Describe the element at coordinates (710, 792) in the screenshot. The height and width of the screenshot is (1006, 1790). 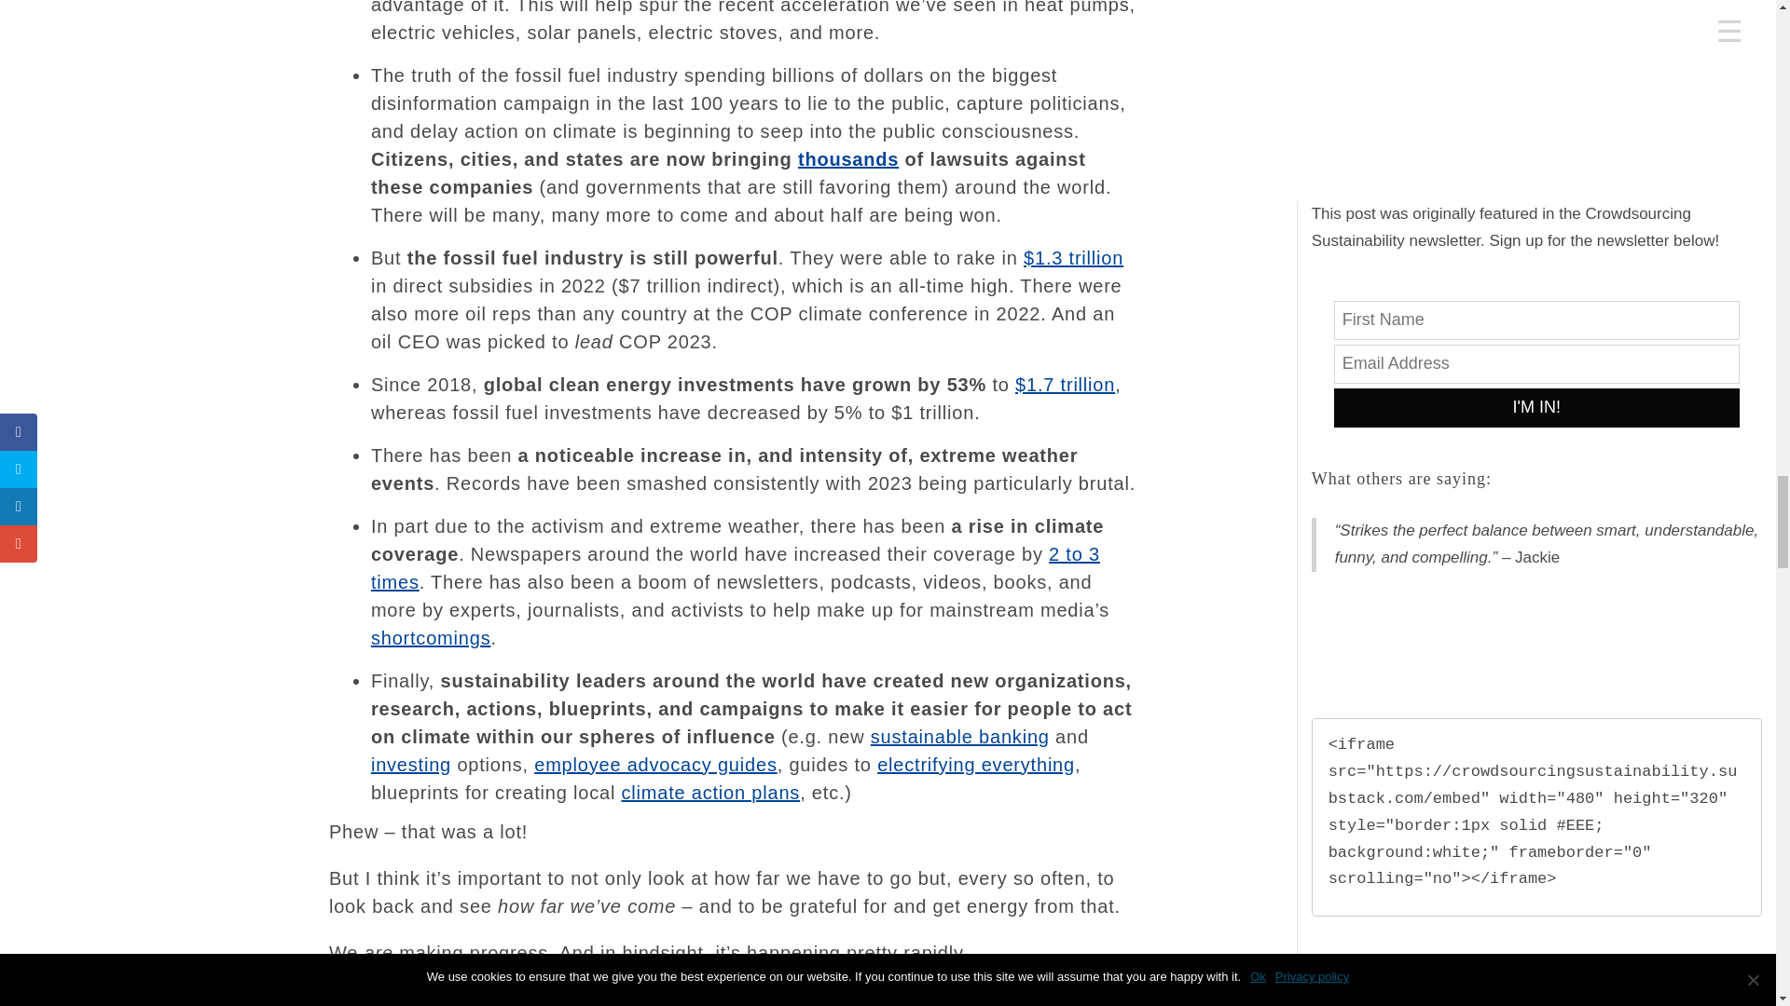
I see `climate action plans` at that location.